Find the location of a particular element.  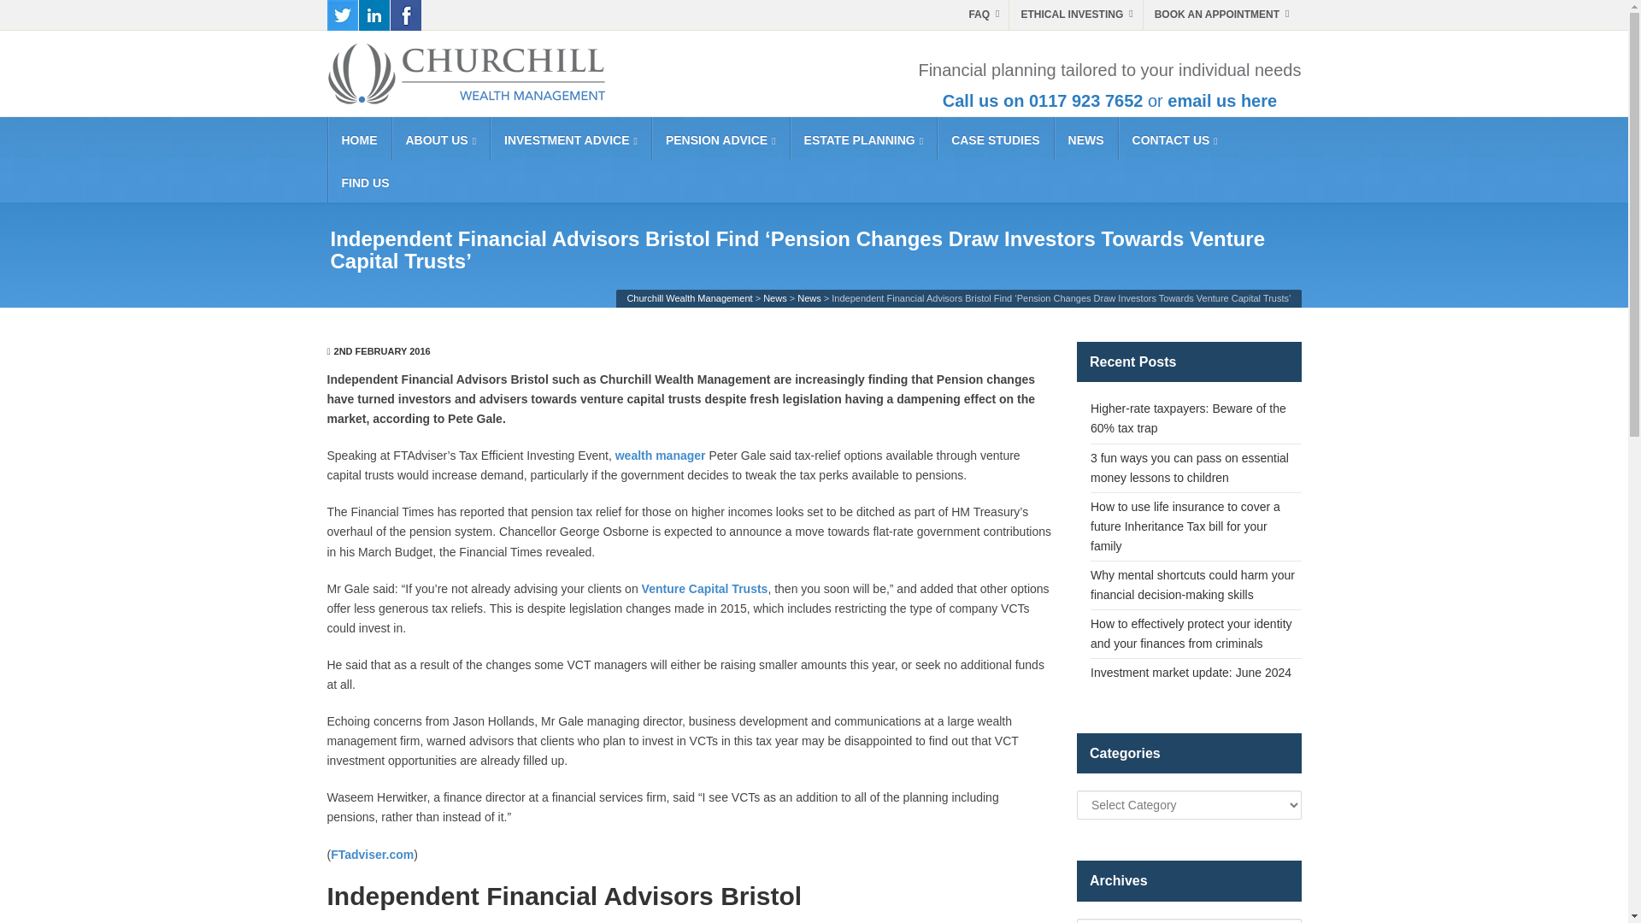

email us here is located at coordinates (1221, 100).